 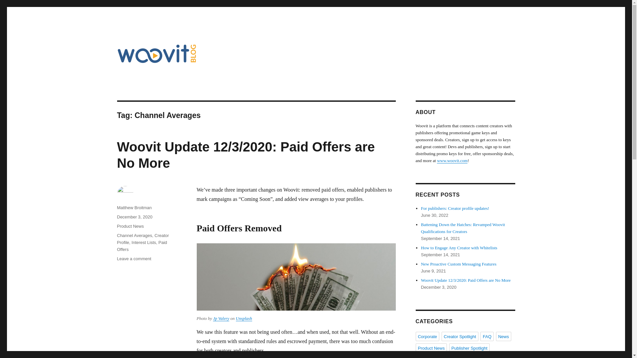 What do you see at coordinates (134, 217) in the screenshot?
I see `December 3, 2020` at bounding box center [134, 217].